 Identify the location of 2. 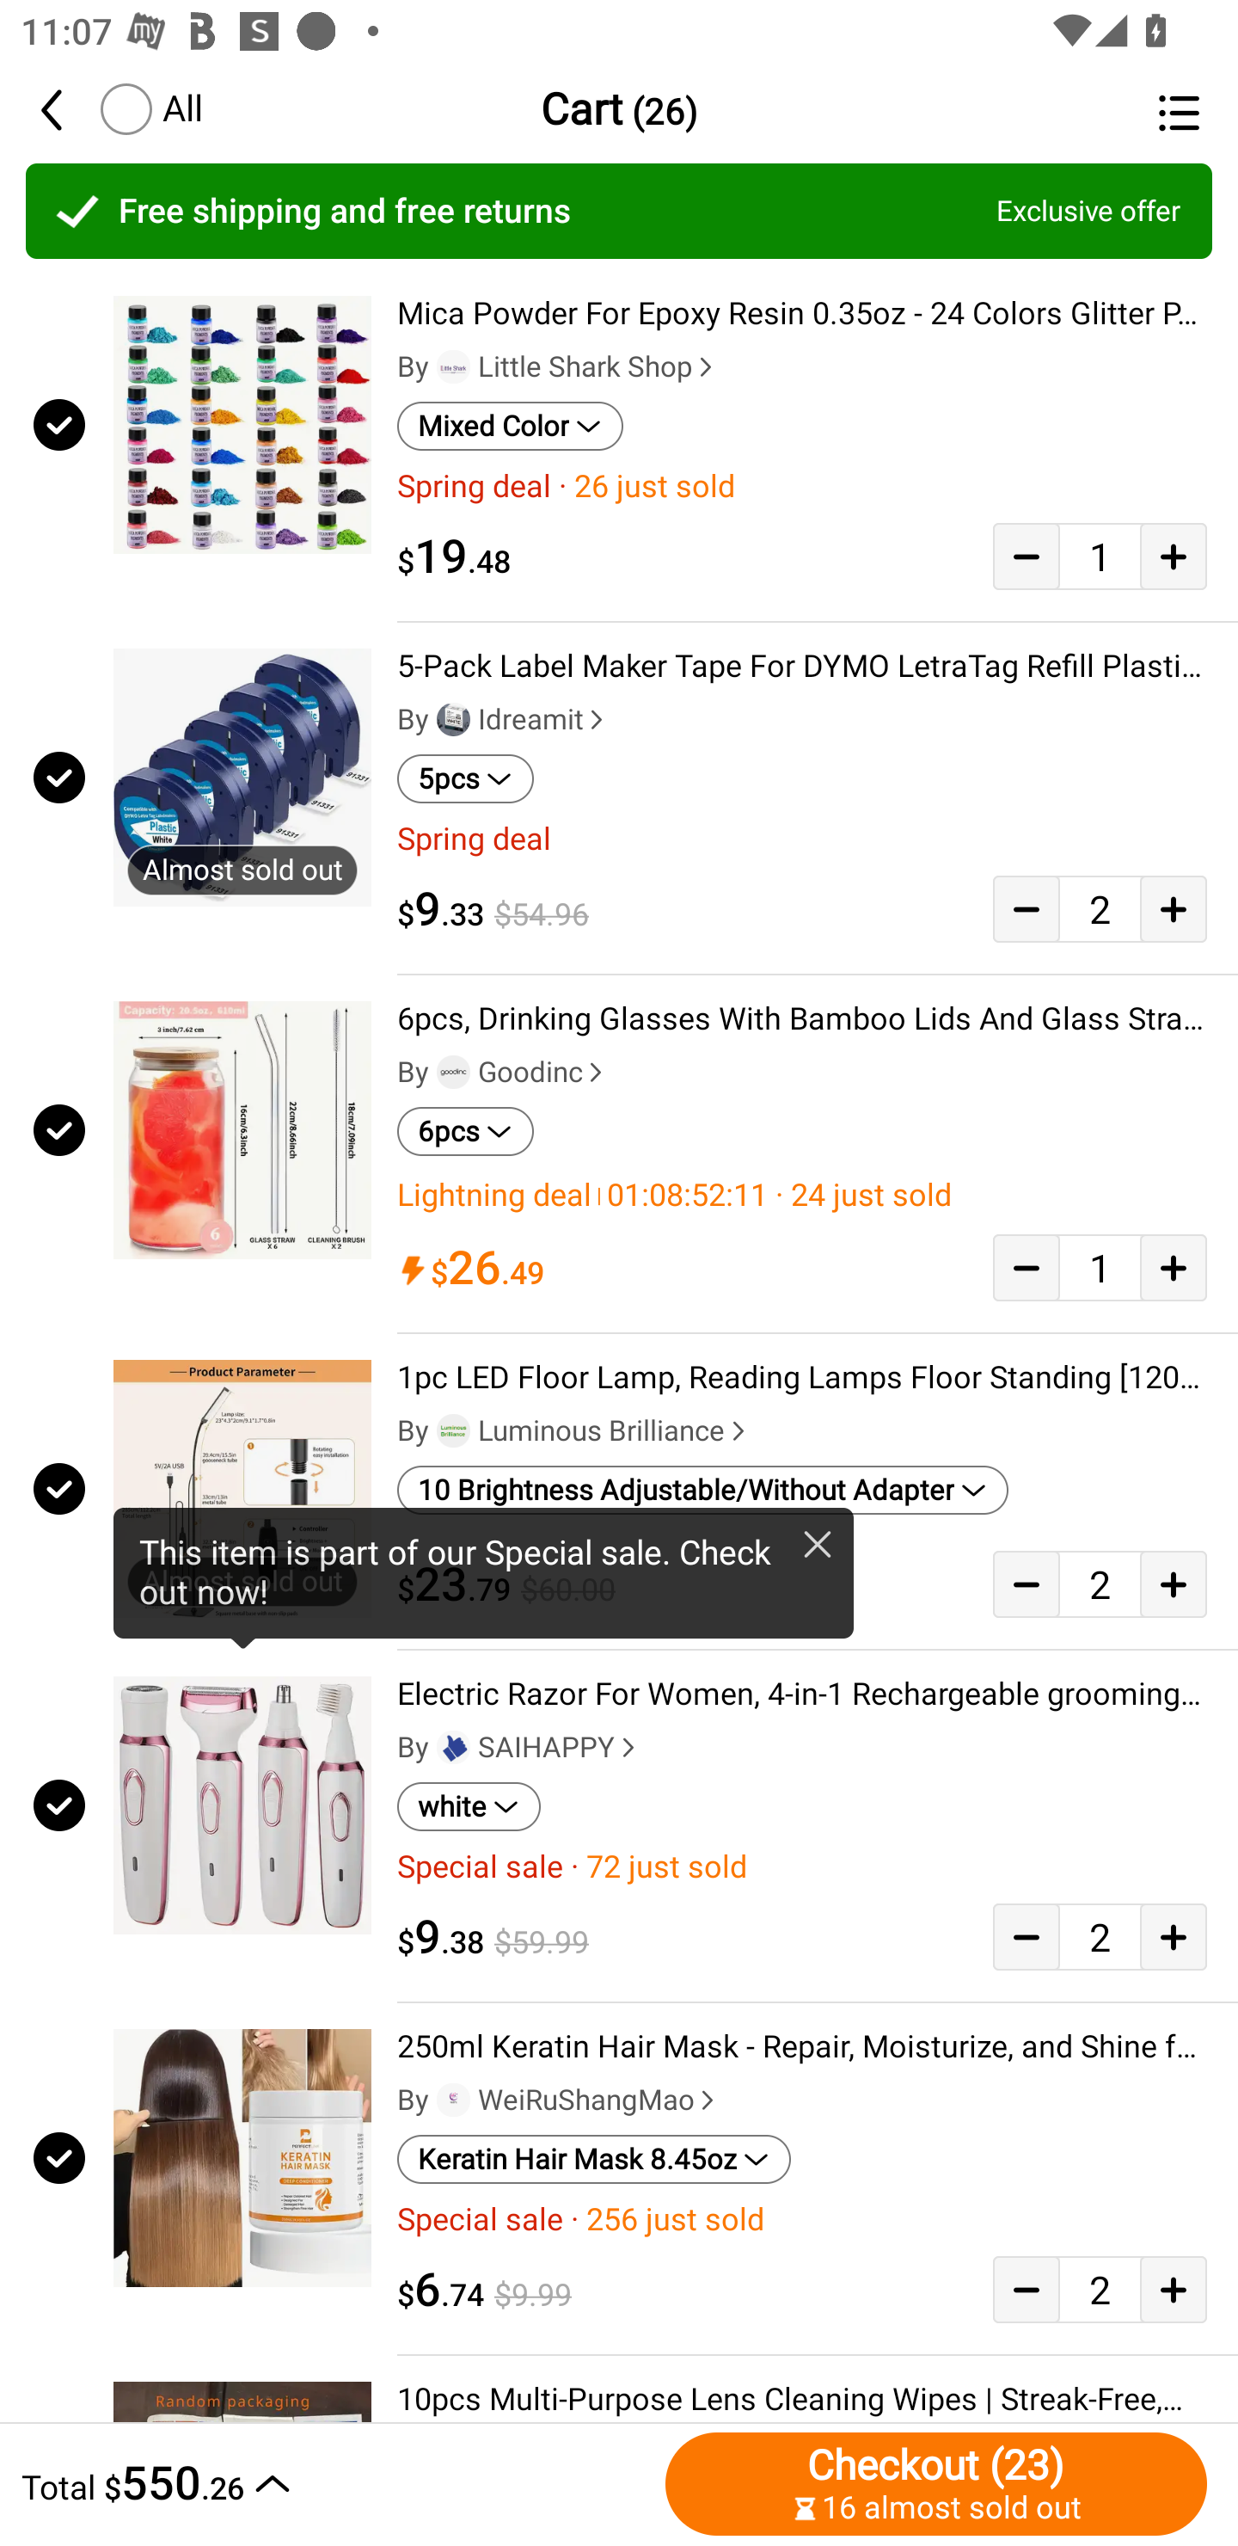
(1100, 908).